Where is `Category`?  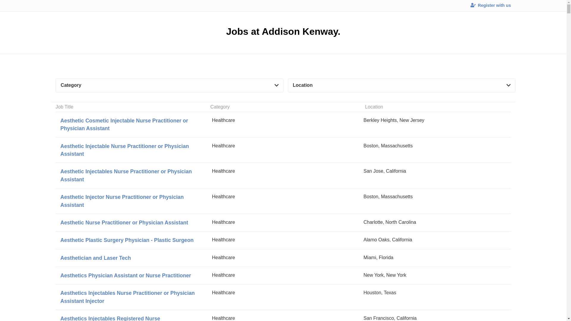
Category is located at coordinates (169, 85).